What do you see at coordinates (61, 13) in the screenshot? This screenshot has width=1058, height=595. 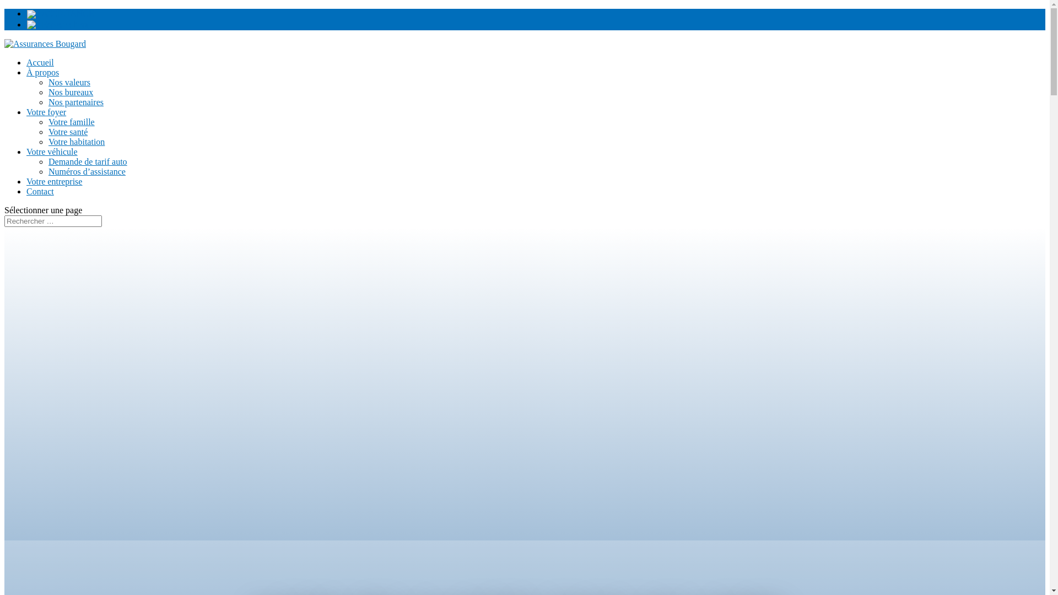 I see `ASSISTANCE` at bounding box center [61, 13].